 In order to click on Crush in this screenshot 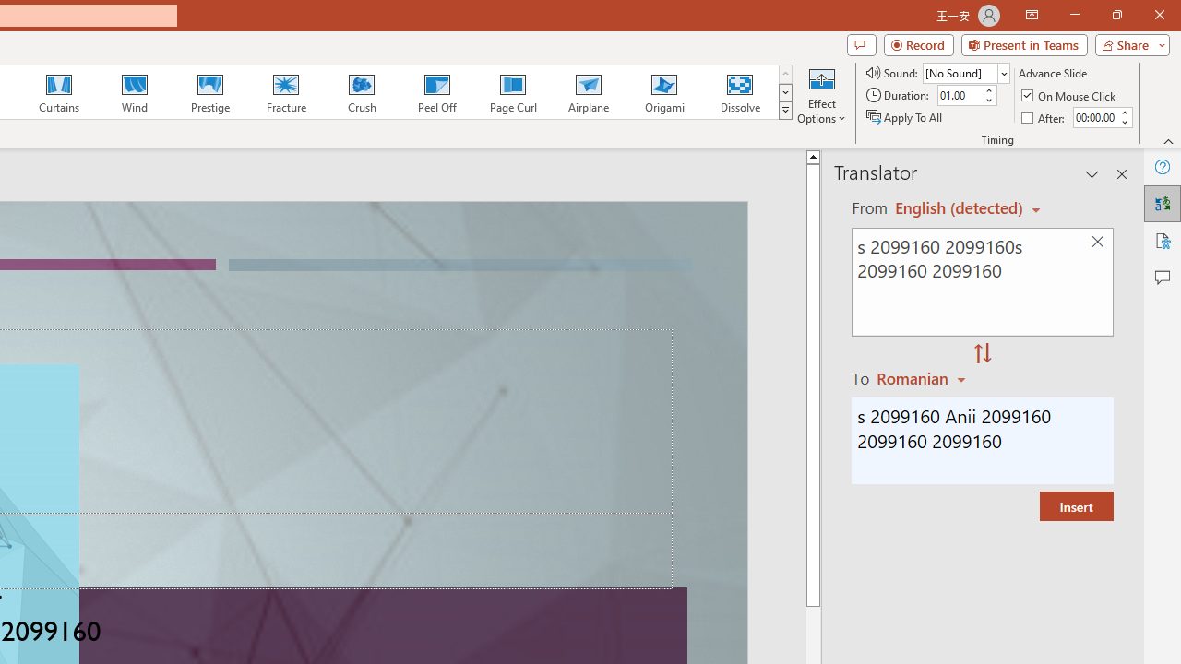, I will do `click(361, 92)`.